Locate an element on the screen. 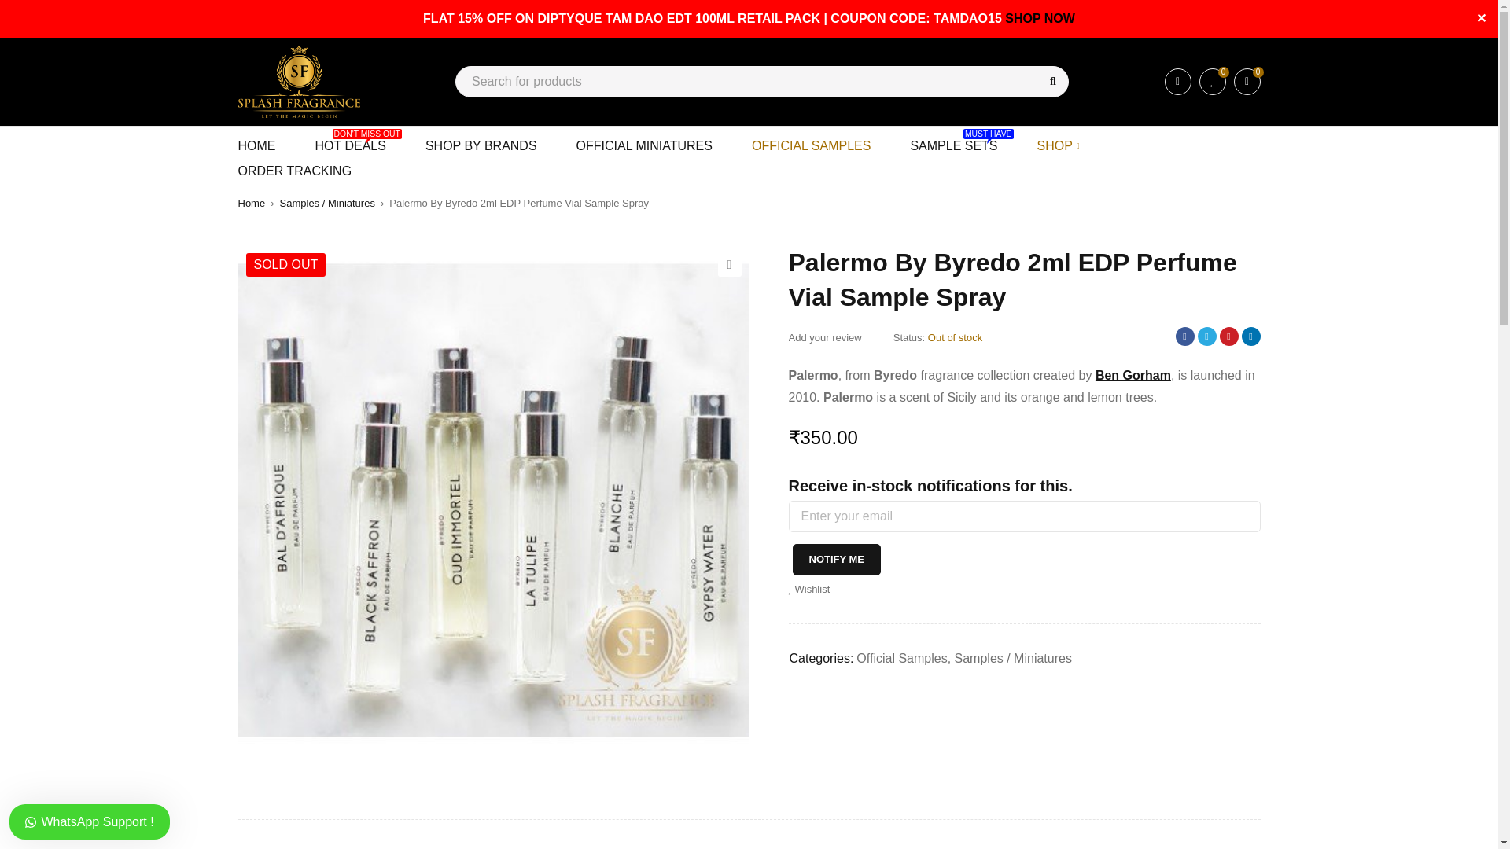  Add your review is located at coordinates (1133, 375).